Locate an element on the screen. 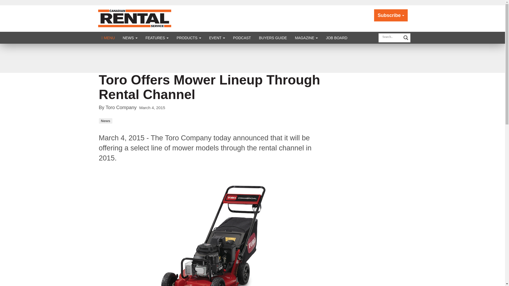 The image size is (509, 286). Canadian Rental Service is located at coordinates (135, 18).